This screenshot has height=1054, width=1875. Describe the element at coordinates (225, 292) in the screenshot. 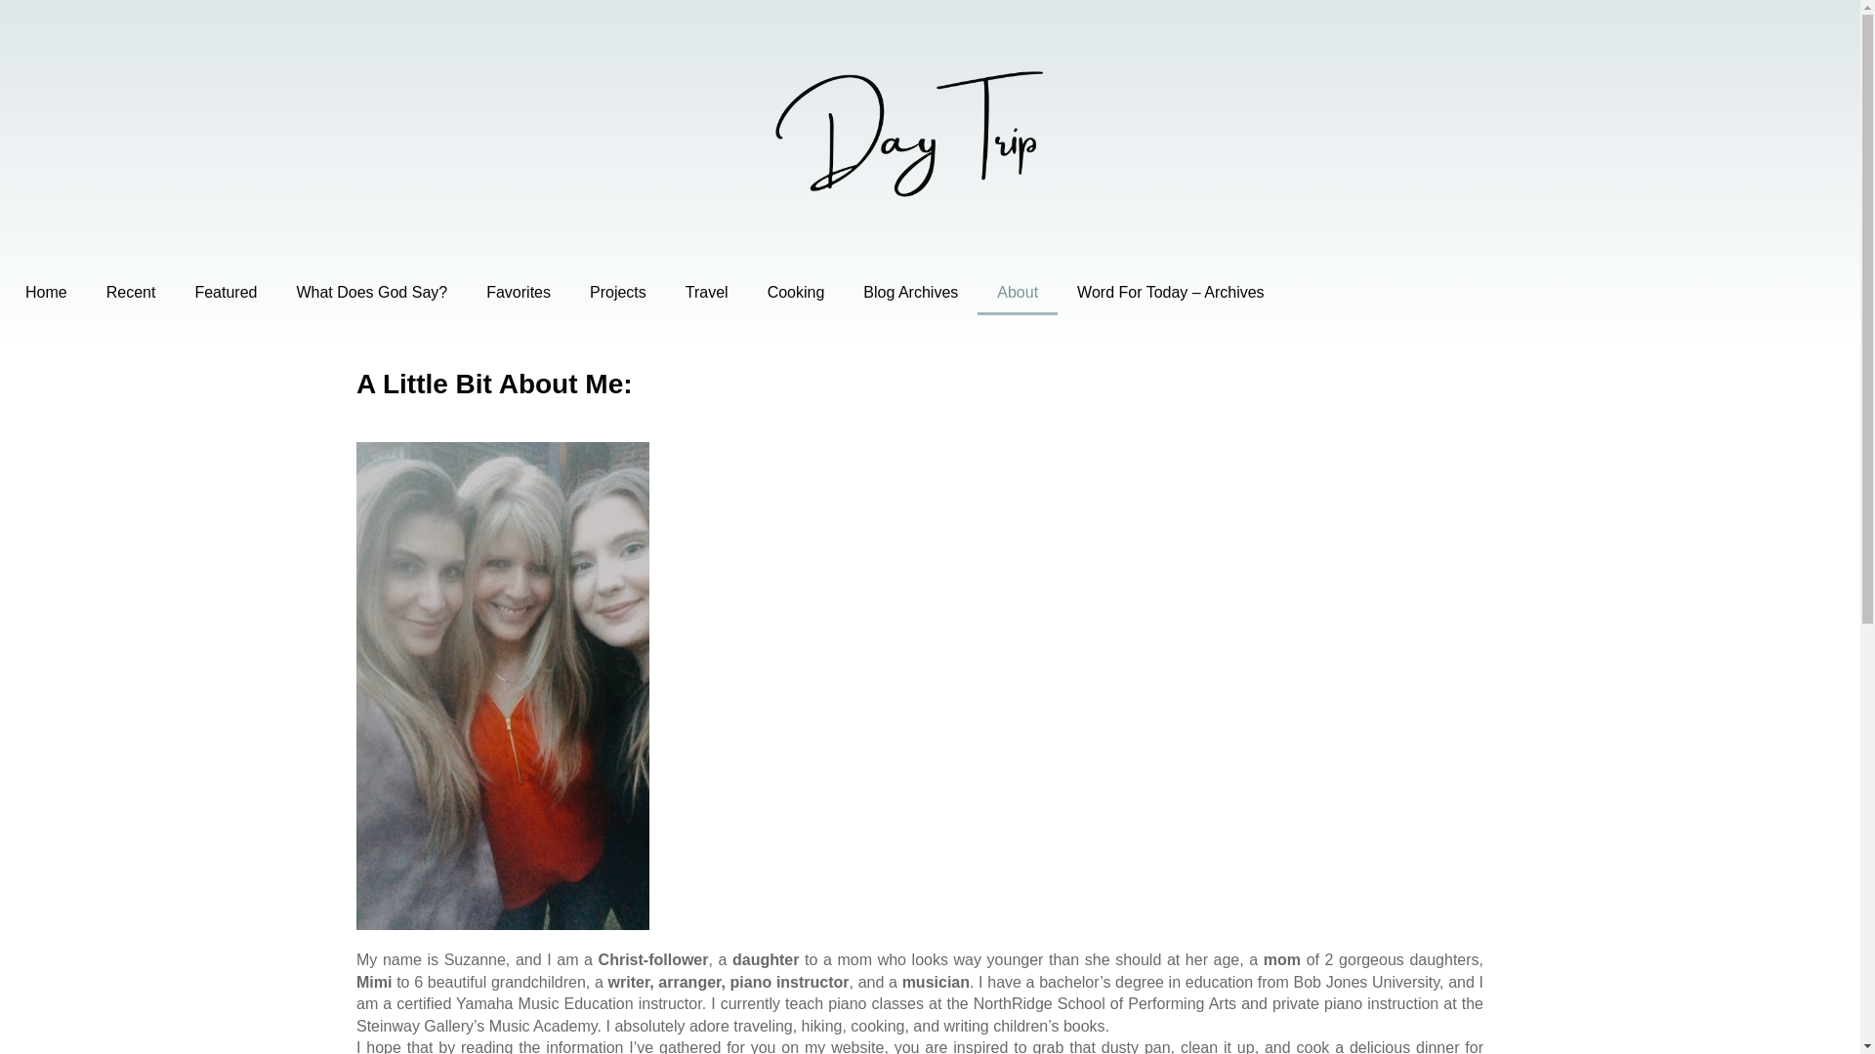

I see `Featured` at that location.